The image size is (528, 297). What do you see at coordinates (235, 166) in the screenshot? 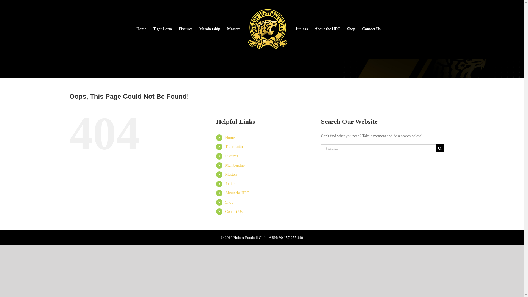
I see `Membership` at bounding box center [235, 166].